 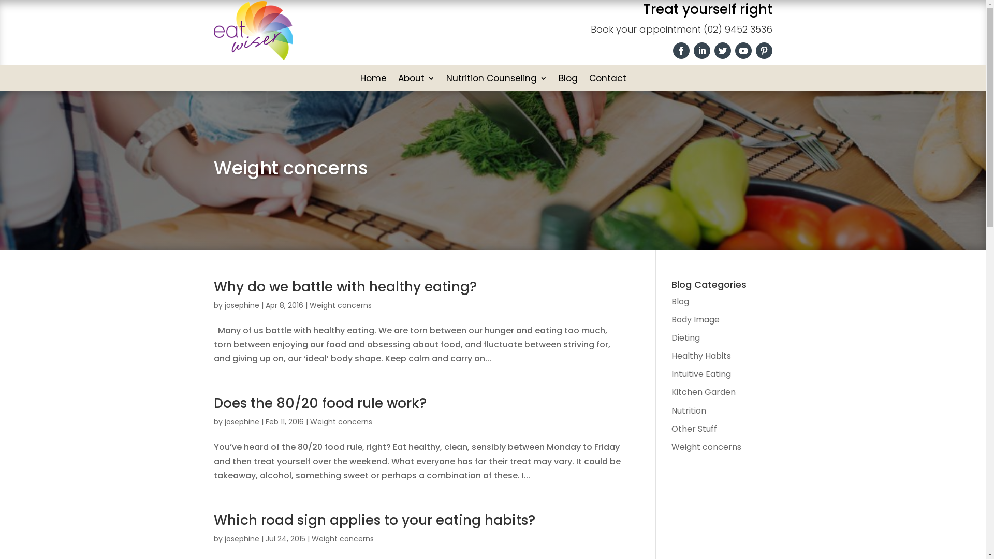 What do you see at coordinates (608, 80) in the screenshot?
I see `Contact` at bounding box center [608, 80].